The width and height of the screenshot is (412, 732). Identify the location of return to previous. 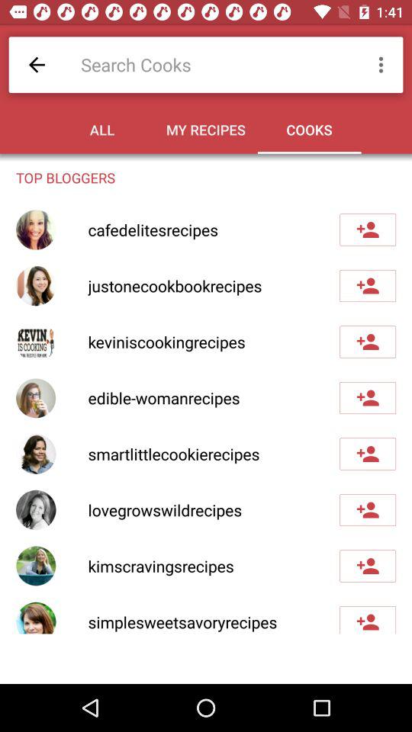
(37, 64).